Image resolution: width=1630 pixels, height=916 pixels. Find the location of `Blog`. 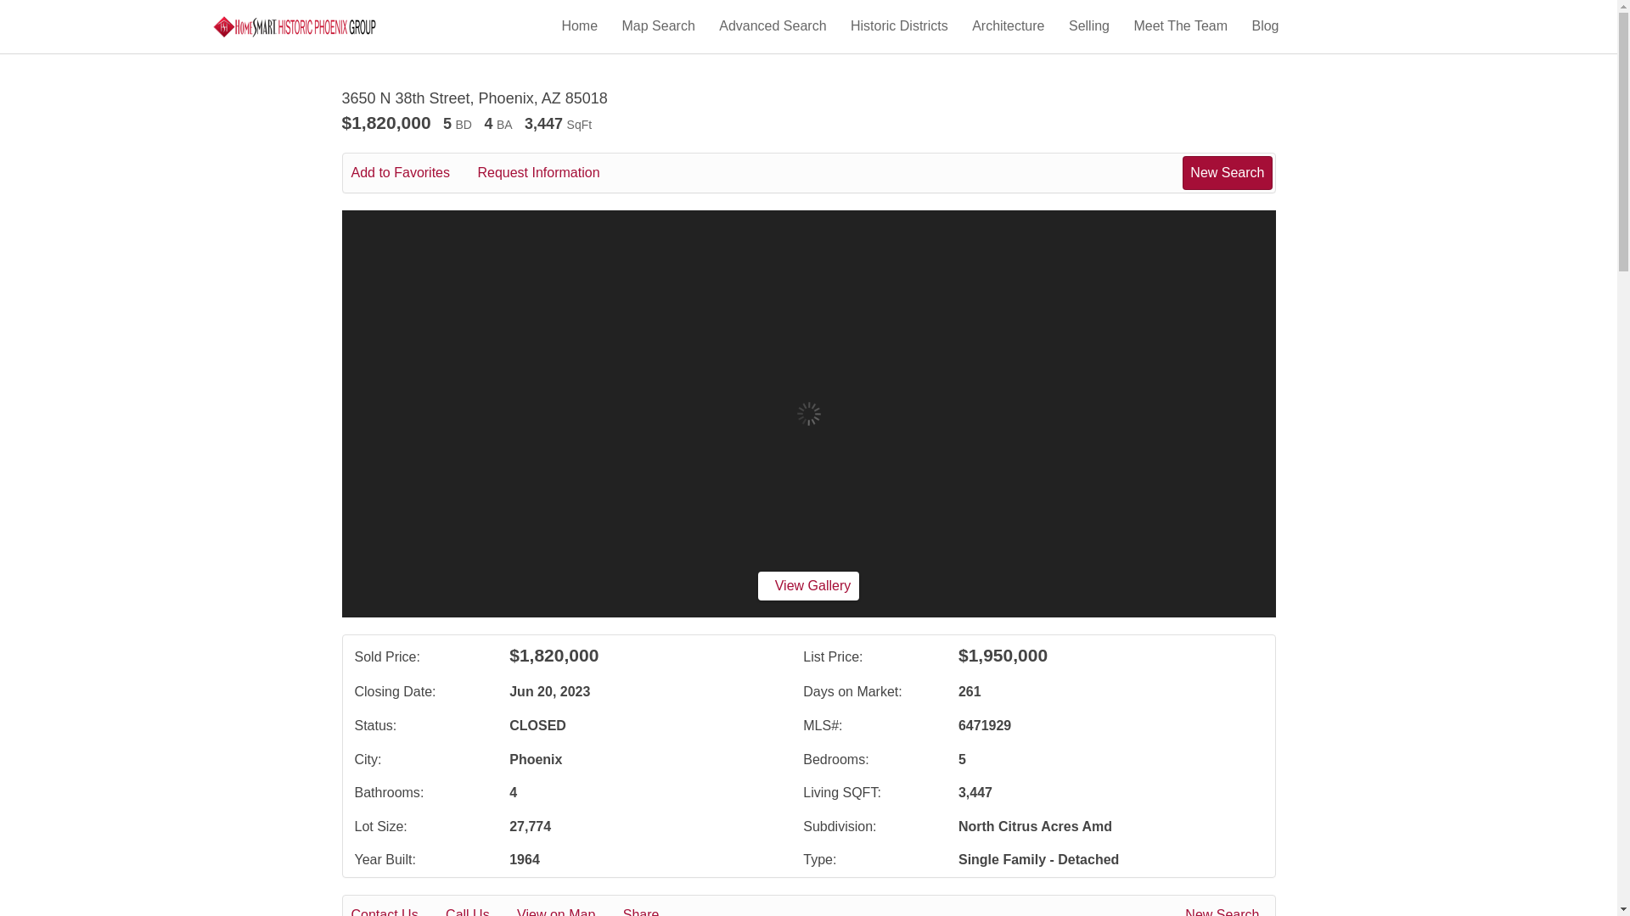

Blog is located at coordinates (1265, 25).